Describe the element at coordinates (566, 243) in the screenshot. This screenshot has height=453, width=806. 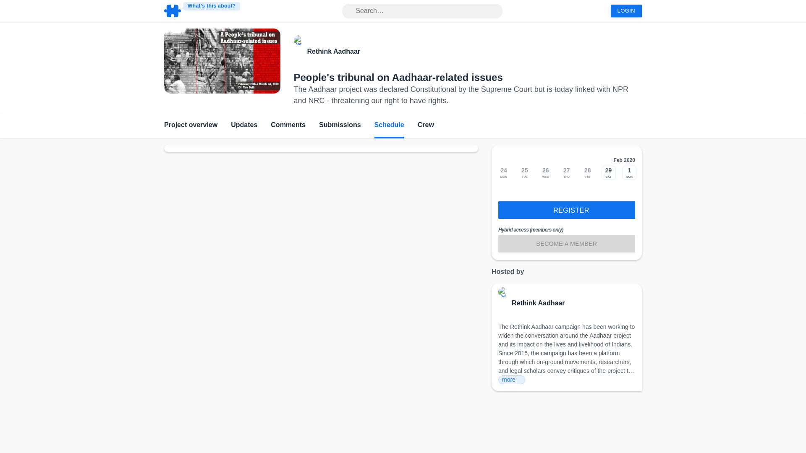
I see `BECOME A MEMBER` at that location.